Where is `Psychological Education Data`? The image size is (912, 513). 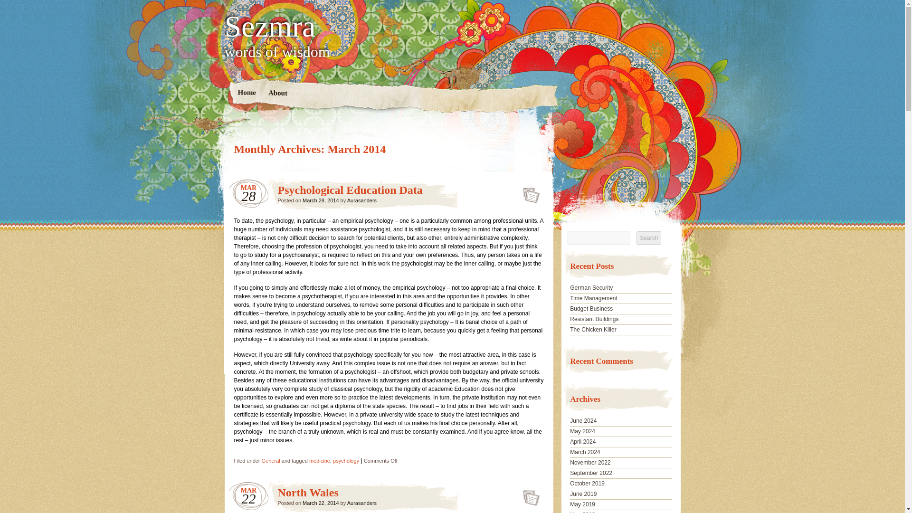
Psychological Education Data is located at coordinates (528, 192).